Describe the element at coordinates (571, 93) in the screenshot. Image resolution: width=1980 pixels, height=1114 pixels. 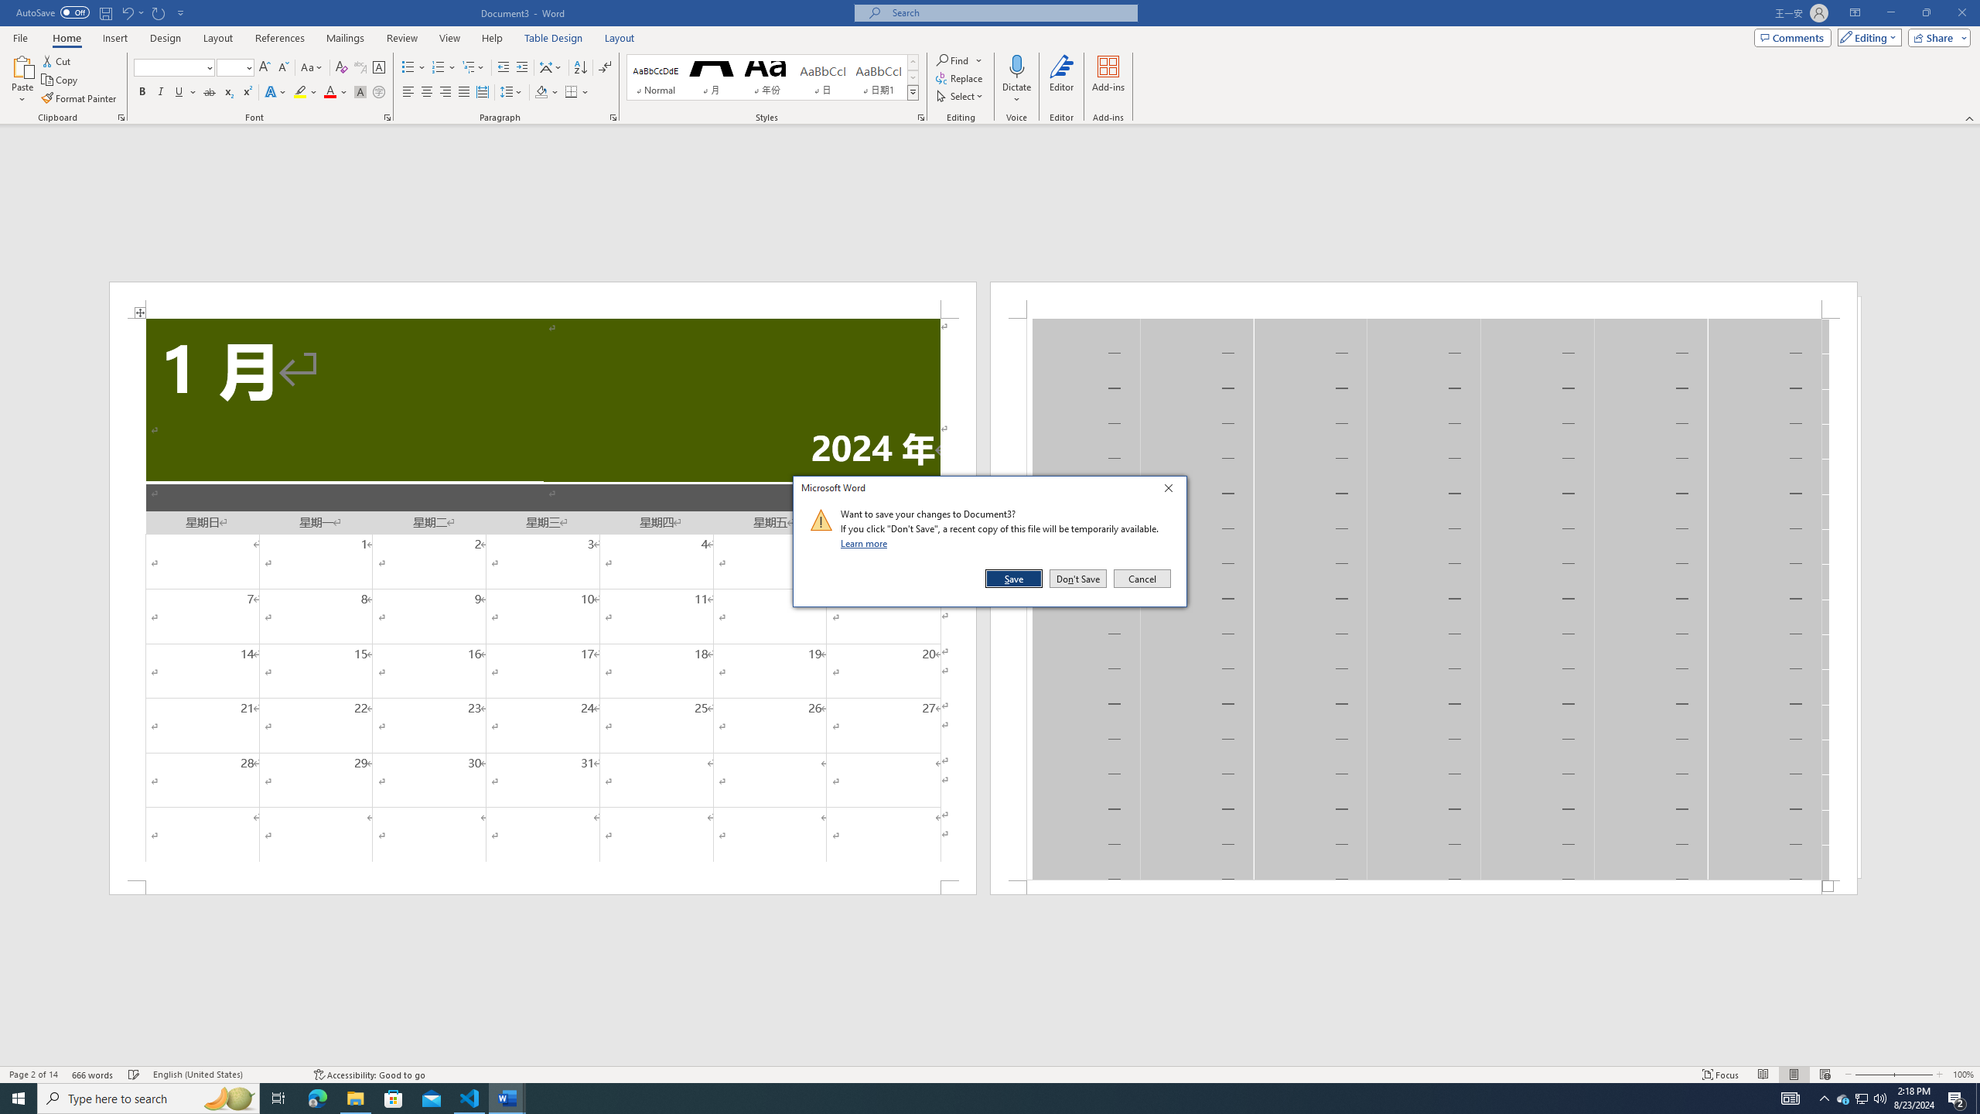
I see `Superscript` at that location.